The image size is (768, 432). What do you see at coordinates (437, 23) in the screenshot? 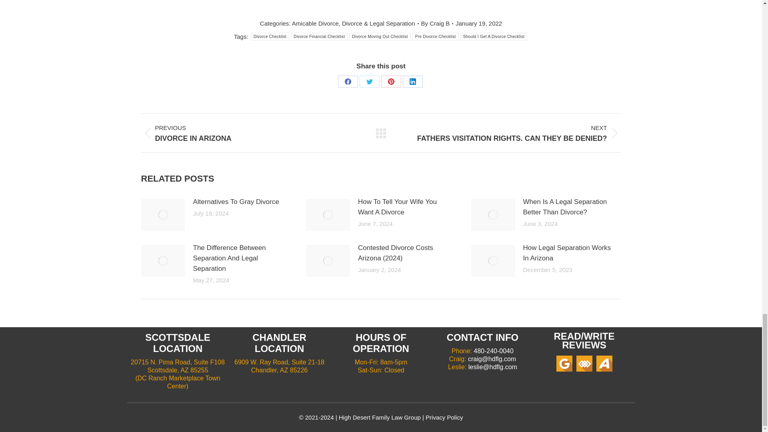
I see `View all posts by Craig B` at bounding box center [437, 23].